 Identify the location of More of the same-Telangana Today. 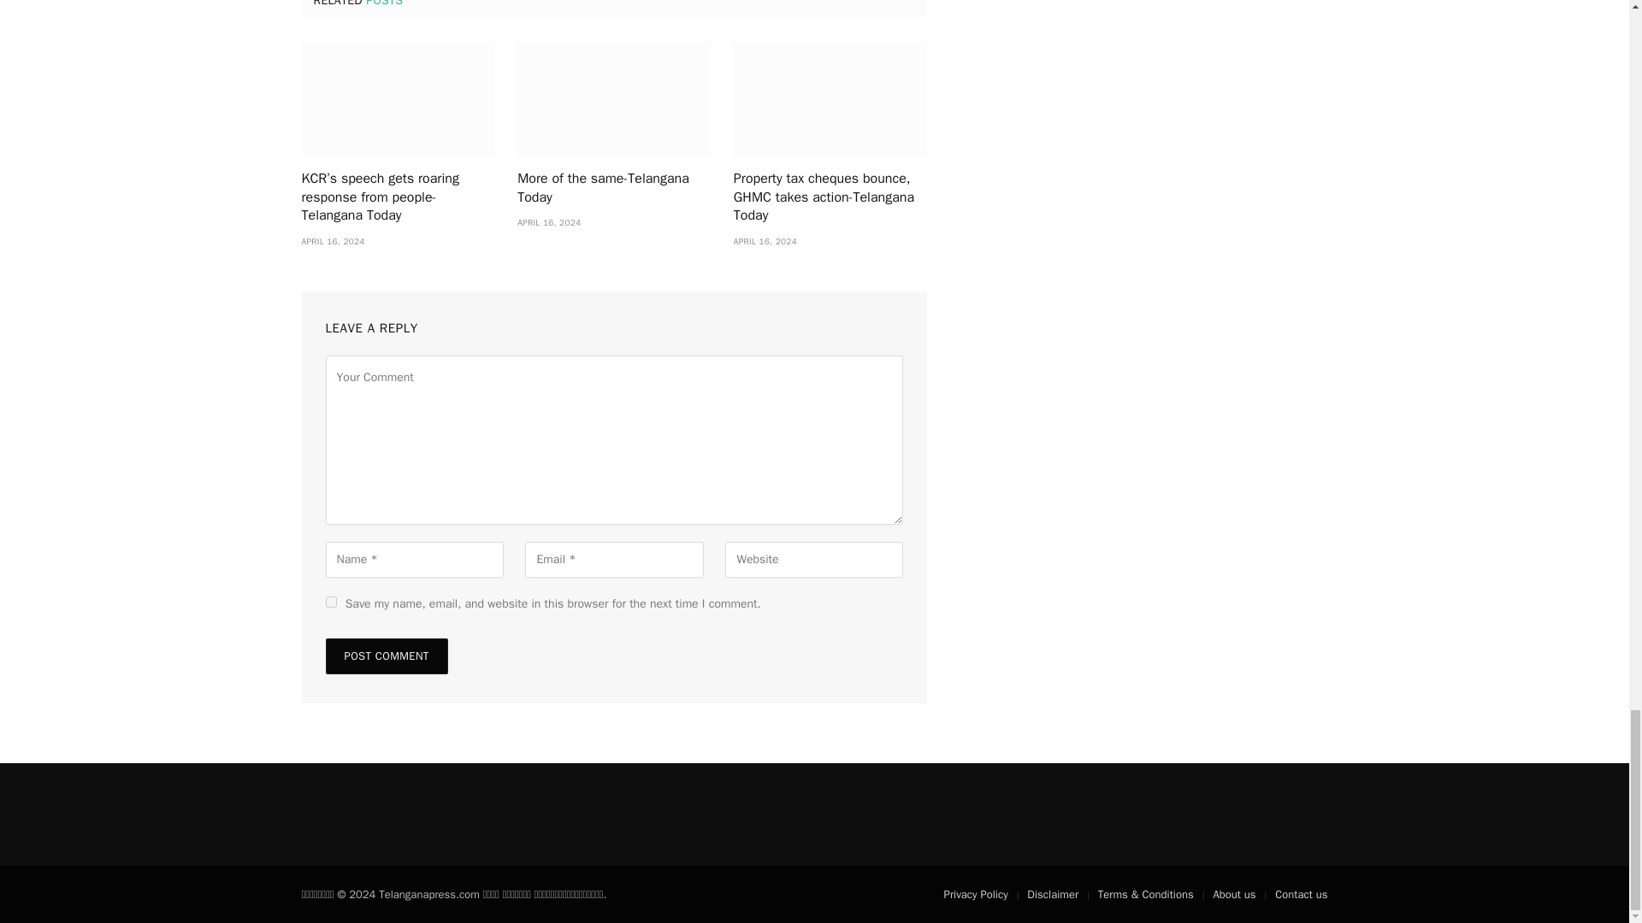
(614, 97).